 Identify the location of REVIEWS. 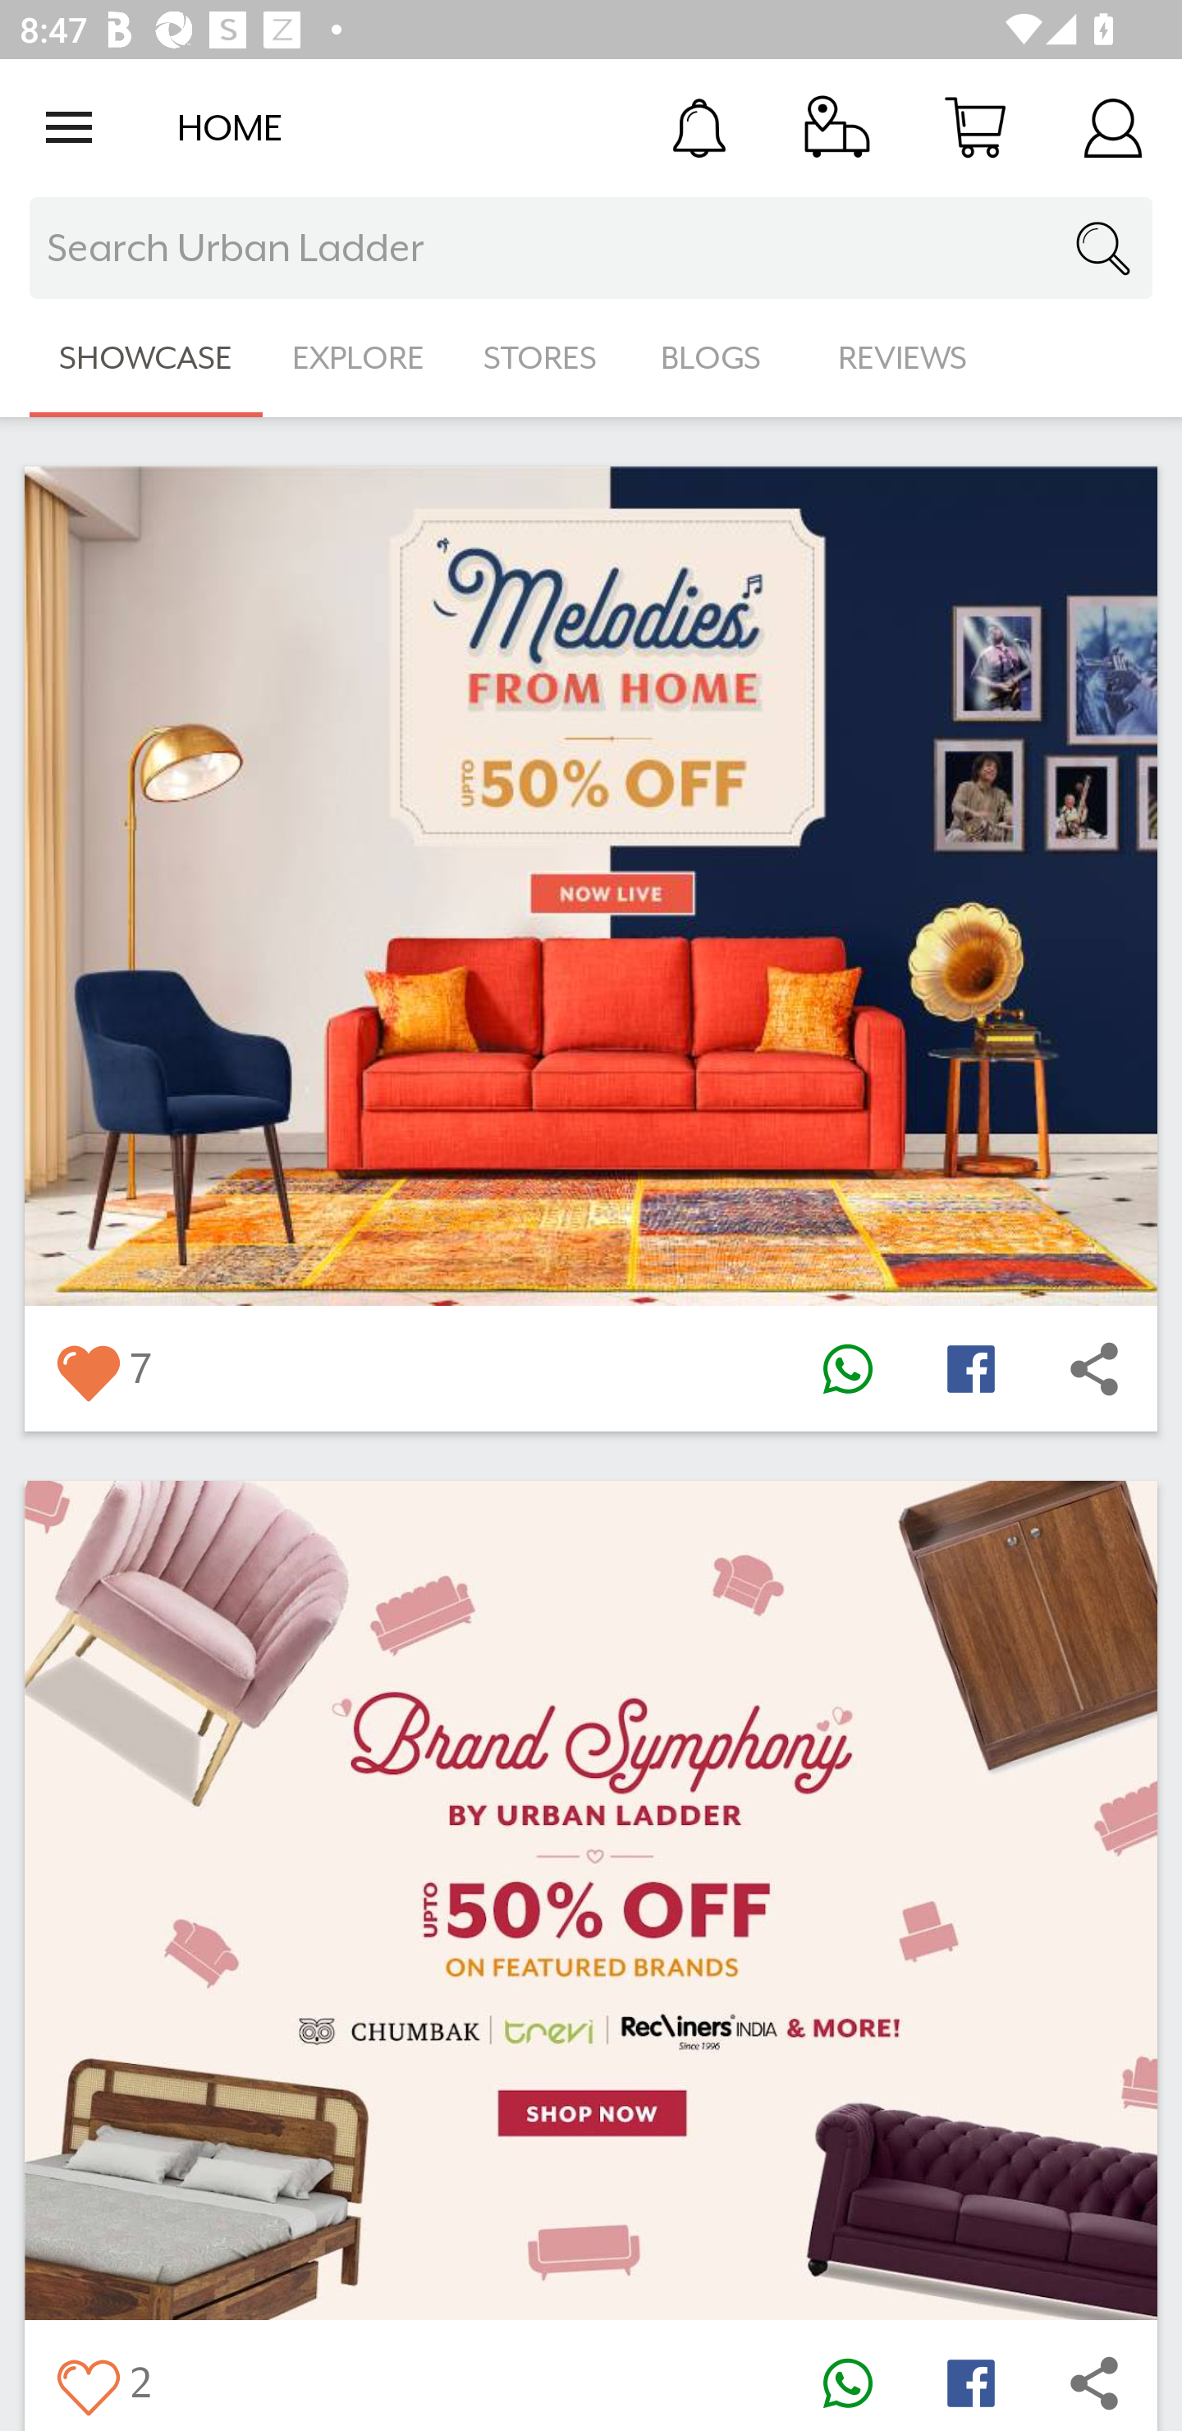
(903, 358).